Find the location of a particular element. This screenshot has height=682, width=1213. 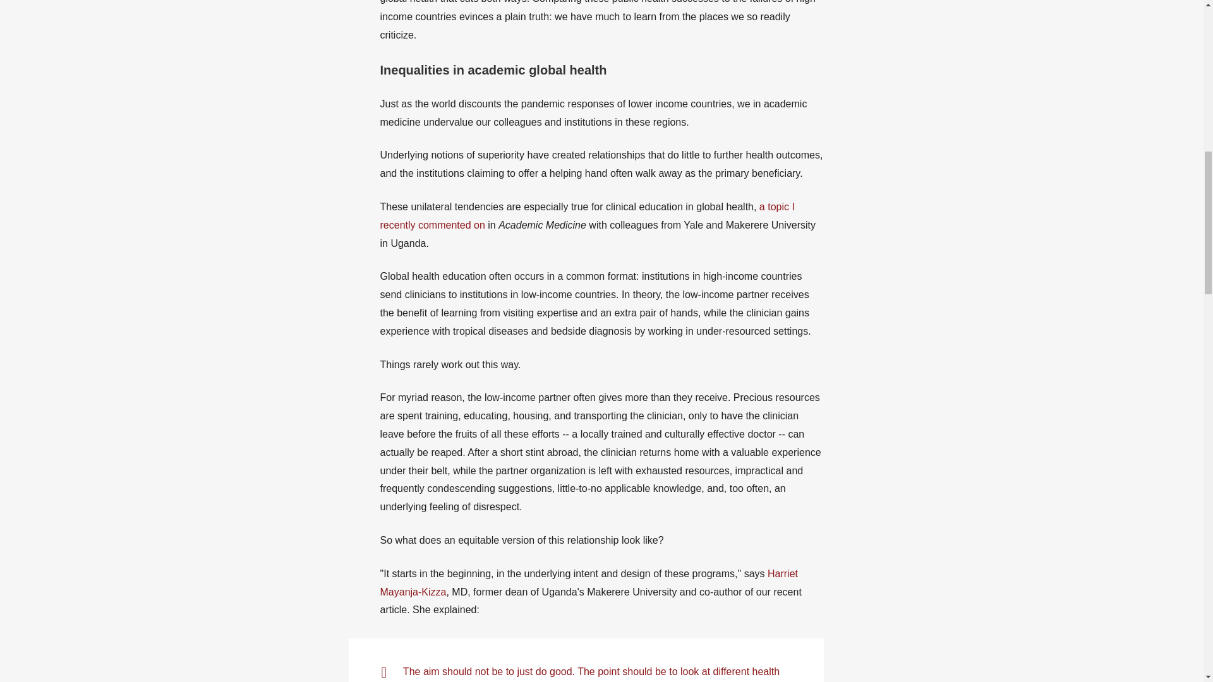

a topic I recently commented on is located at coordinates (588, 216).